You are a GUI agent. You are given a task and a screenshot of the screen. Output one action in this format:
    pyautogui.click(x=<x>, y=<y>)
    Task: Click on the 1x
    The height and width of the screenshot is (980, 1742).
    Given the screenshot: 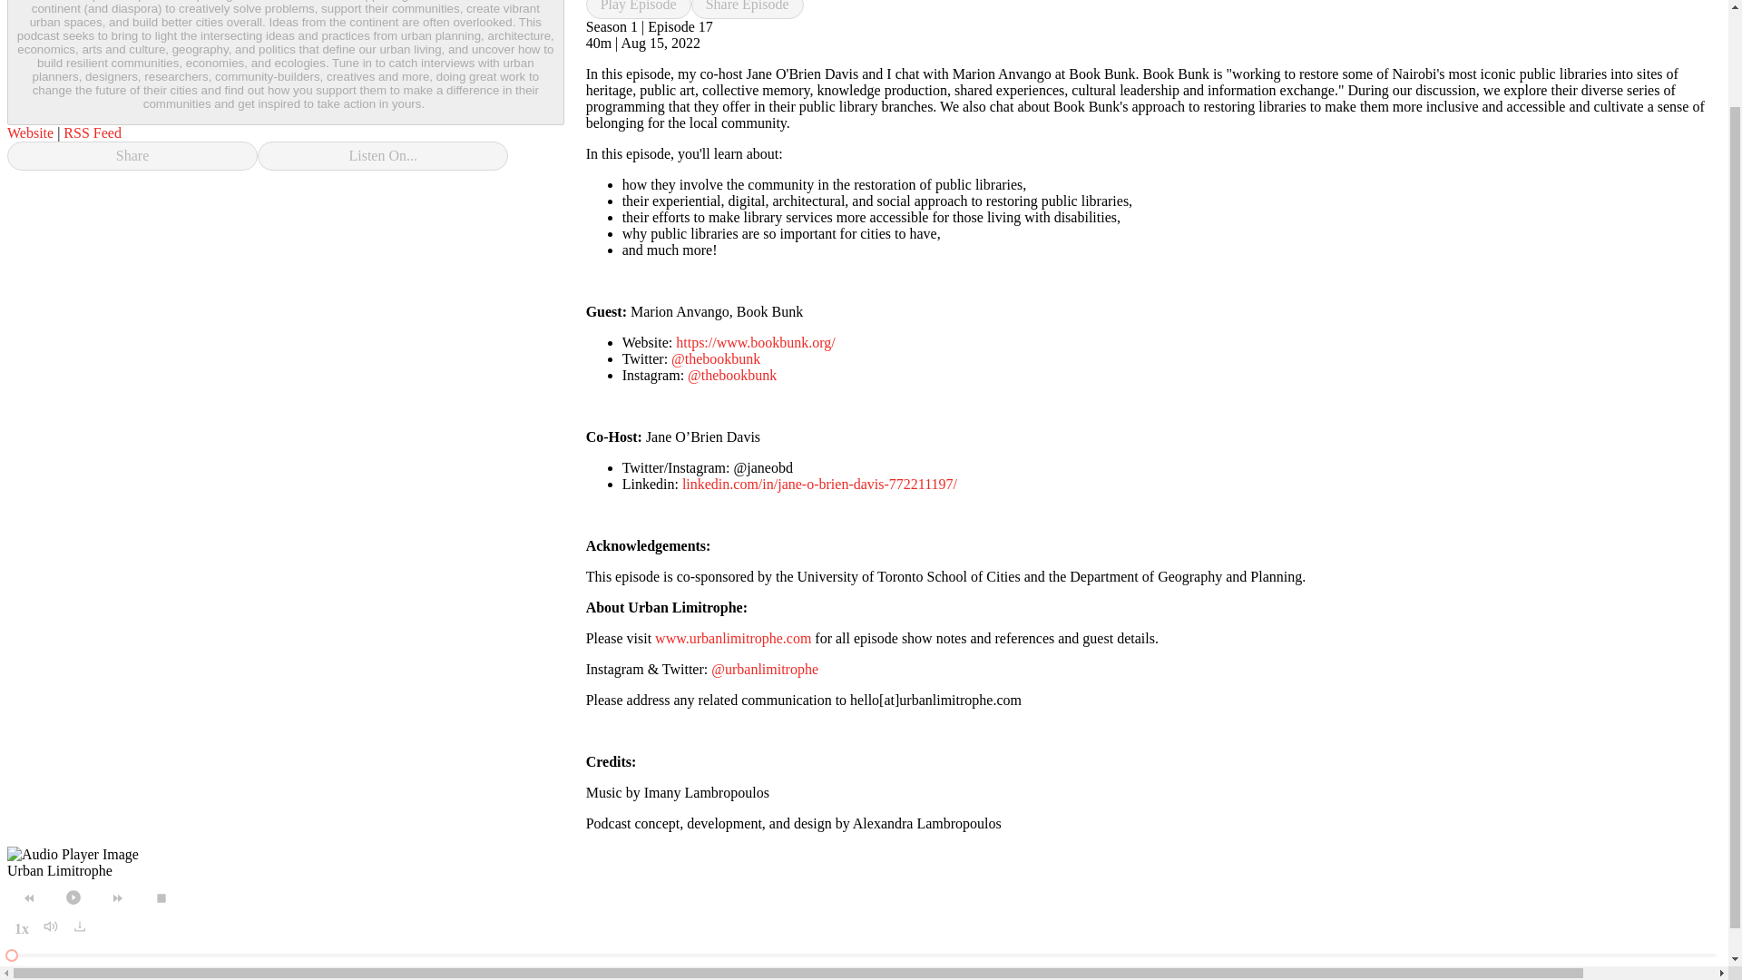 What is the action you would take?
    pyautogui.click(x=22, y=928)
    